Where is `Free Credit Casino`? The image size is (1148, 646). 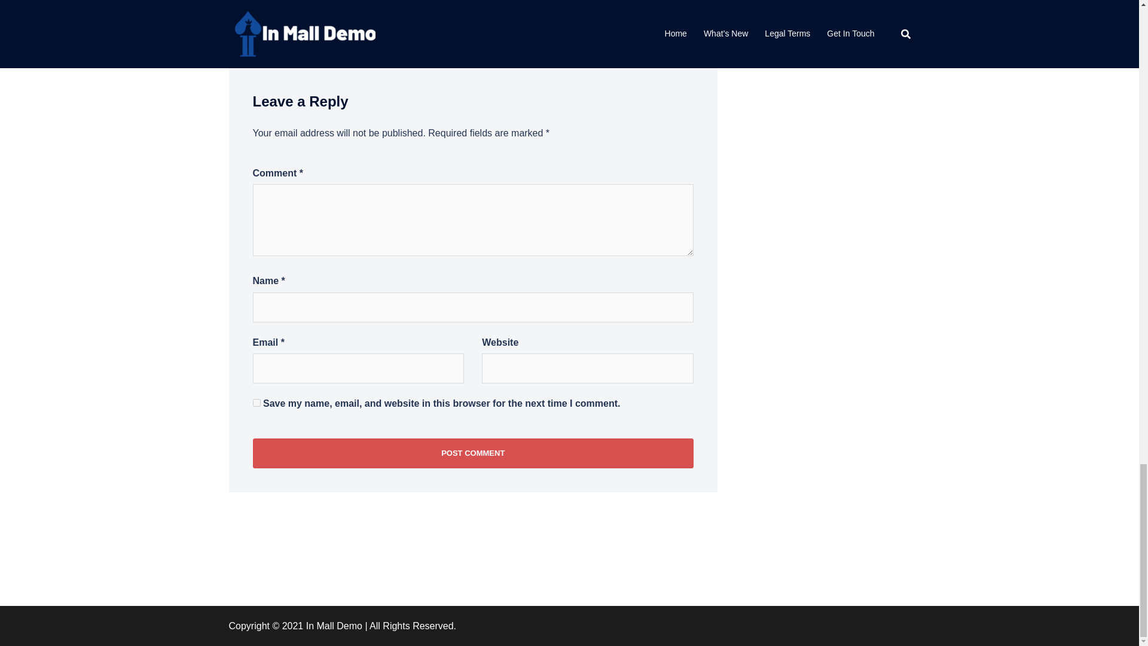 Free Credit Casino is located at coordinates (649, 2).